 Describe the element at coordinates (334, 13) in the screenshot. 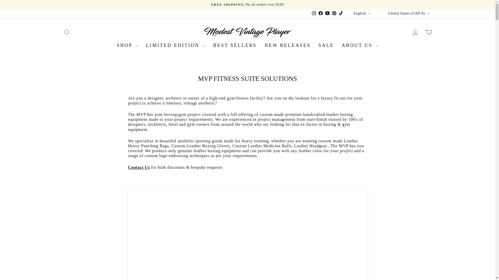

I see `MODEST VINTAGE PLAYER LTD on Pinterest` at that location.